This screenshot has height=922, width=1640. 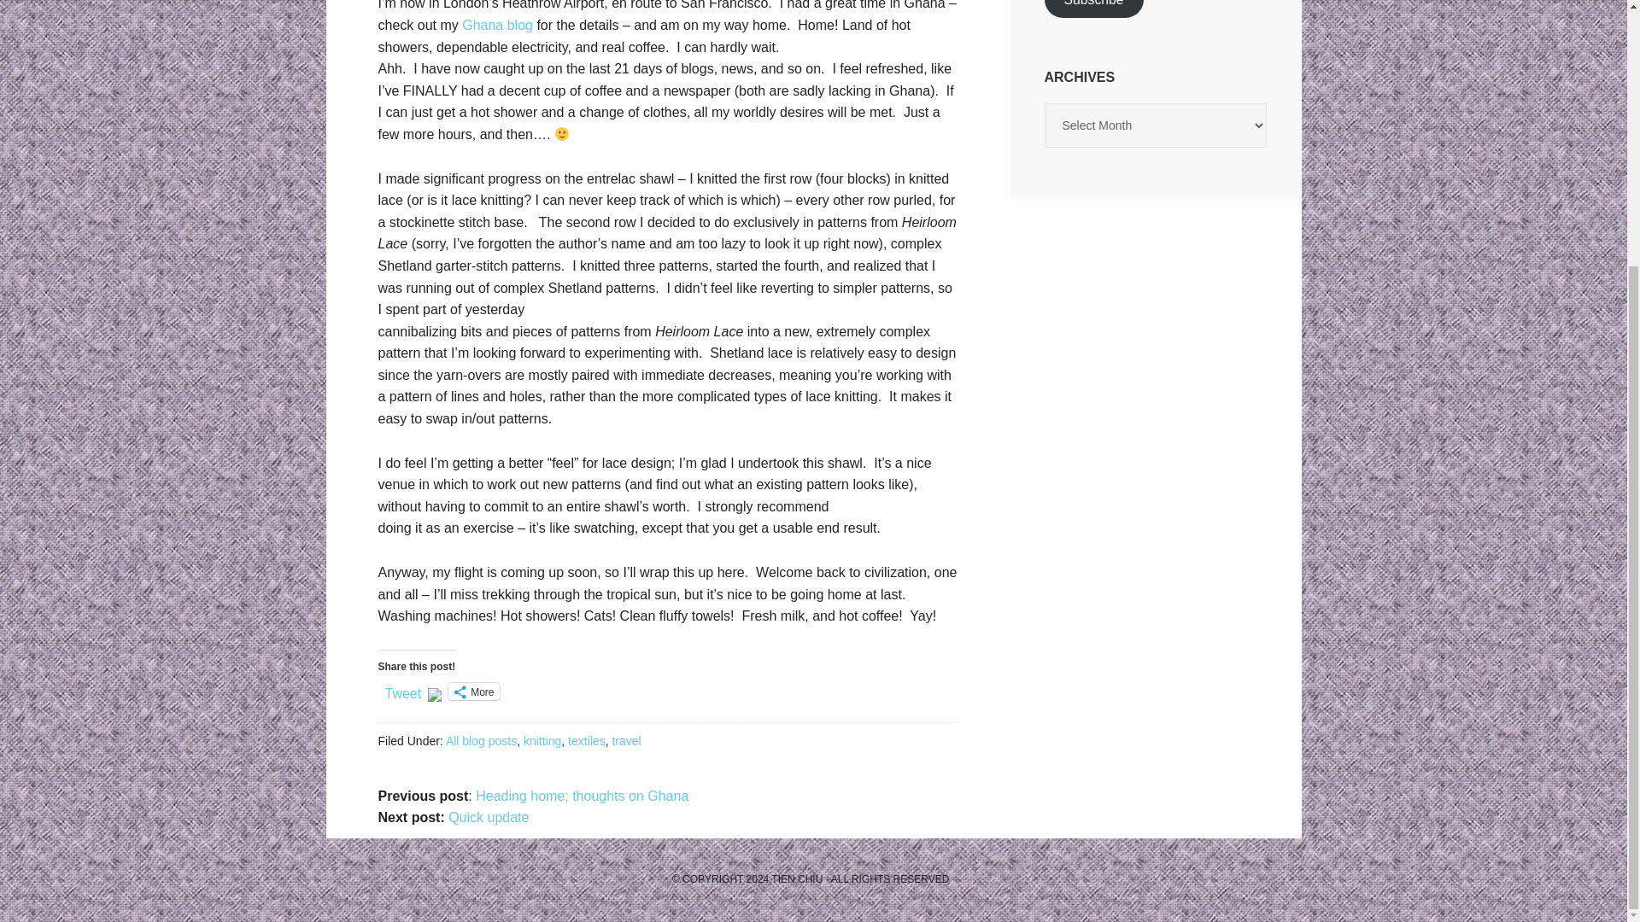 What do you see at coordinates (626, 740) in the screenshot?
I see `travel` at bounding box center [626, 740].